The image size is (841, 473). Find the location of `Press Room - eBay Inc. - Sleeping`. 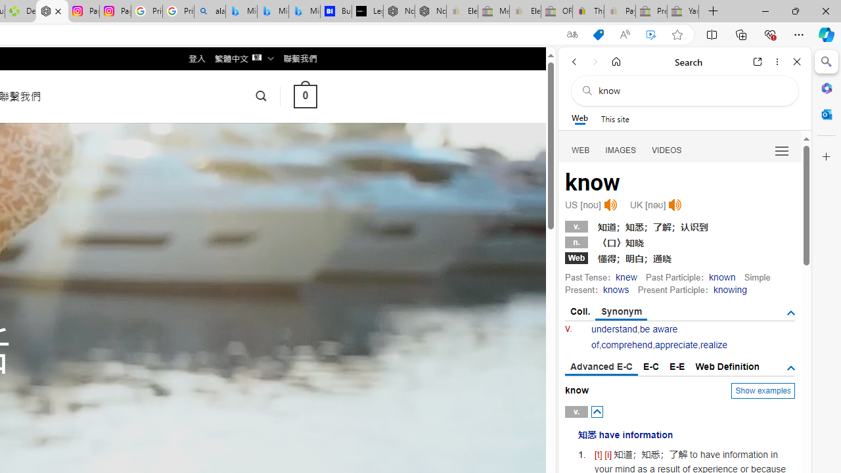

Press Room - eBay Inc. - Sleeping is located at coordinates (651, 12).